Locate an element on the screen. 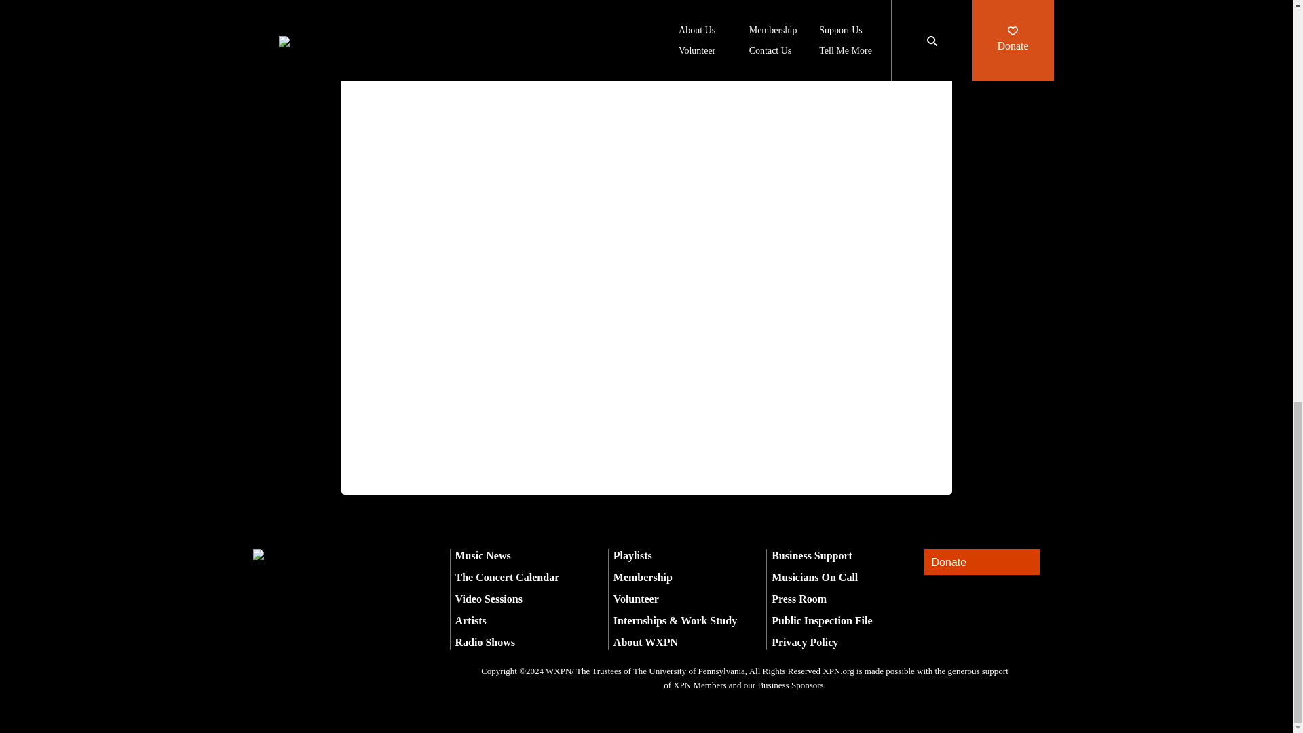 The image size is (1303, 733). Playlists is located at coordinates (632, 555).